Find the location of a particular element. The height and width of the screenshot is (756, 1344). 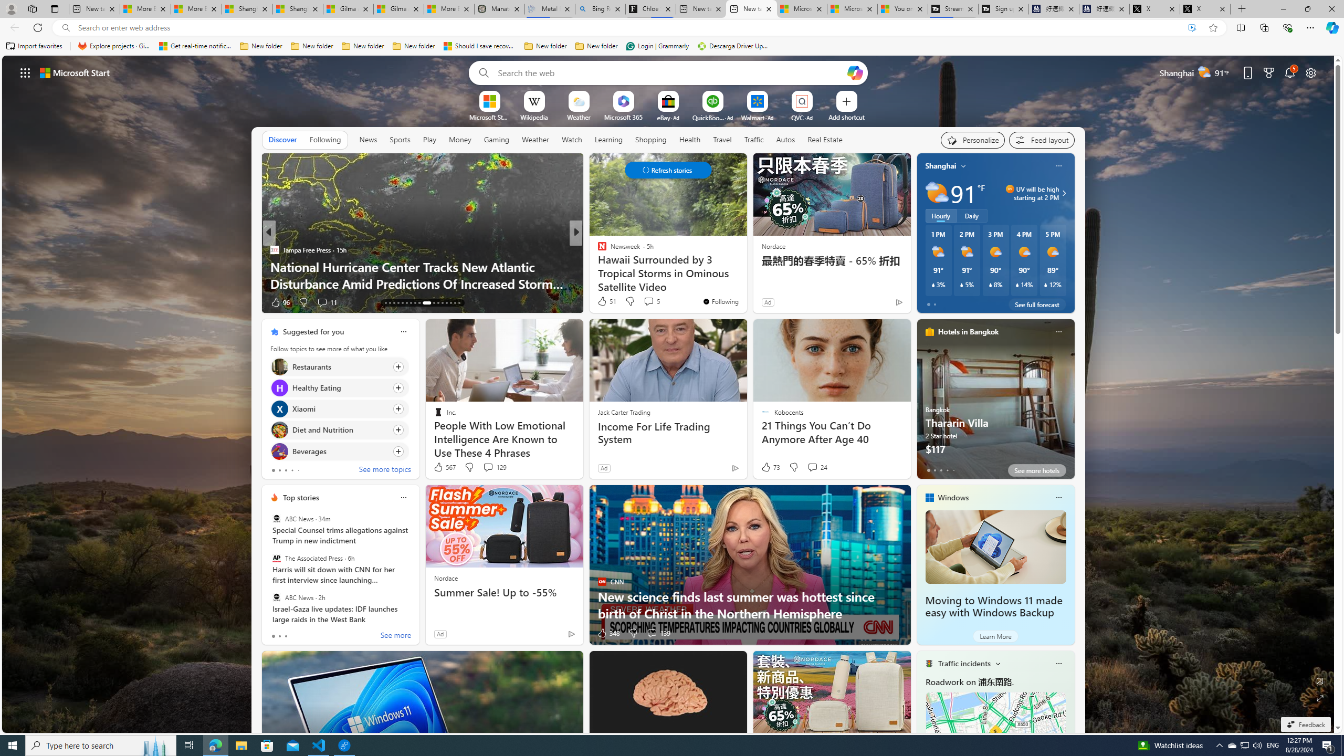

See more hotels is located at coordinates (1037, 470).